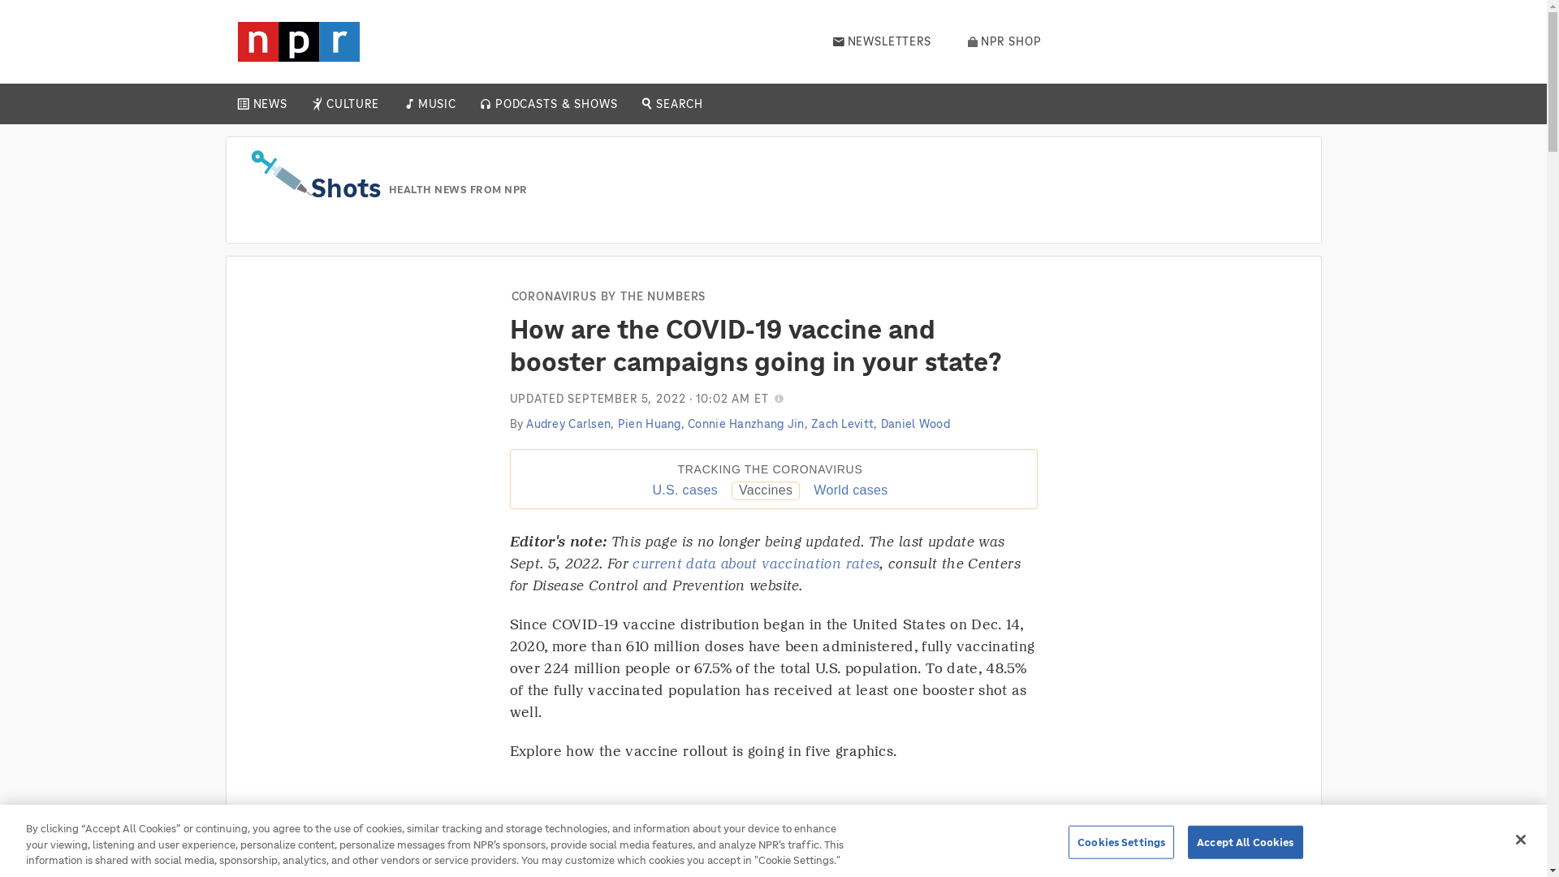  What do you see at coordinates (352, 104) in the screenshot?
I see `CULTURE` at bounding box center [352, 104].